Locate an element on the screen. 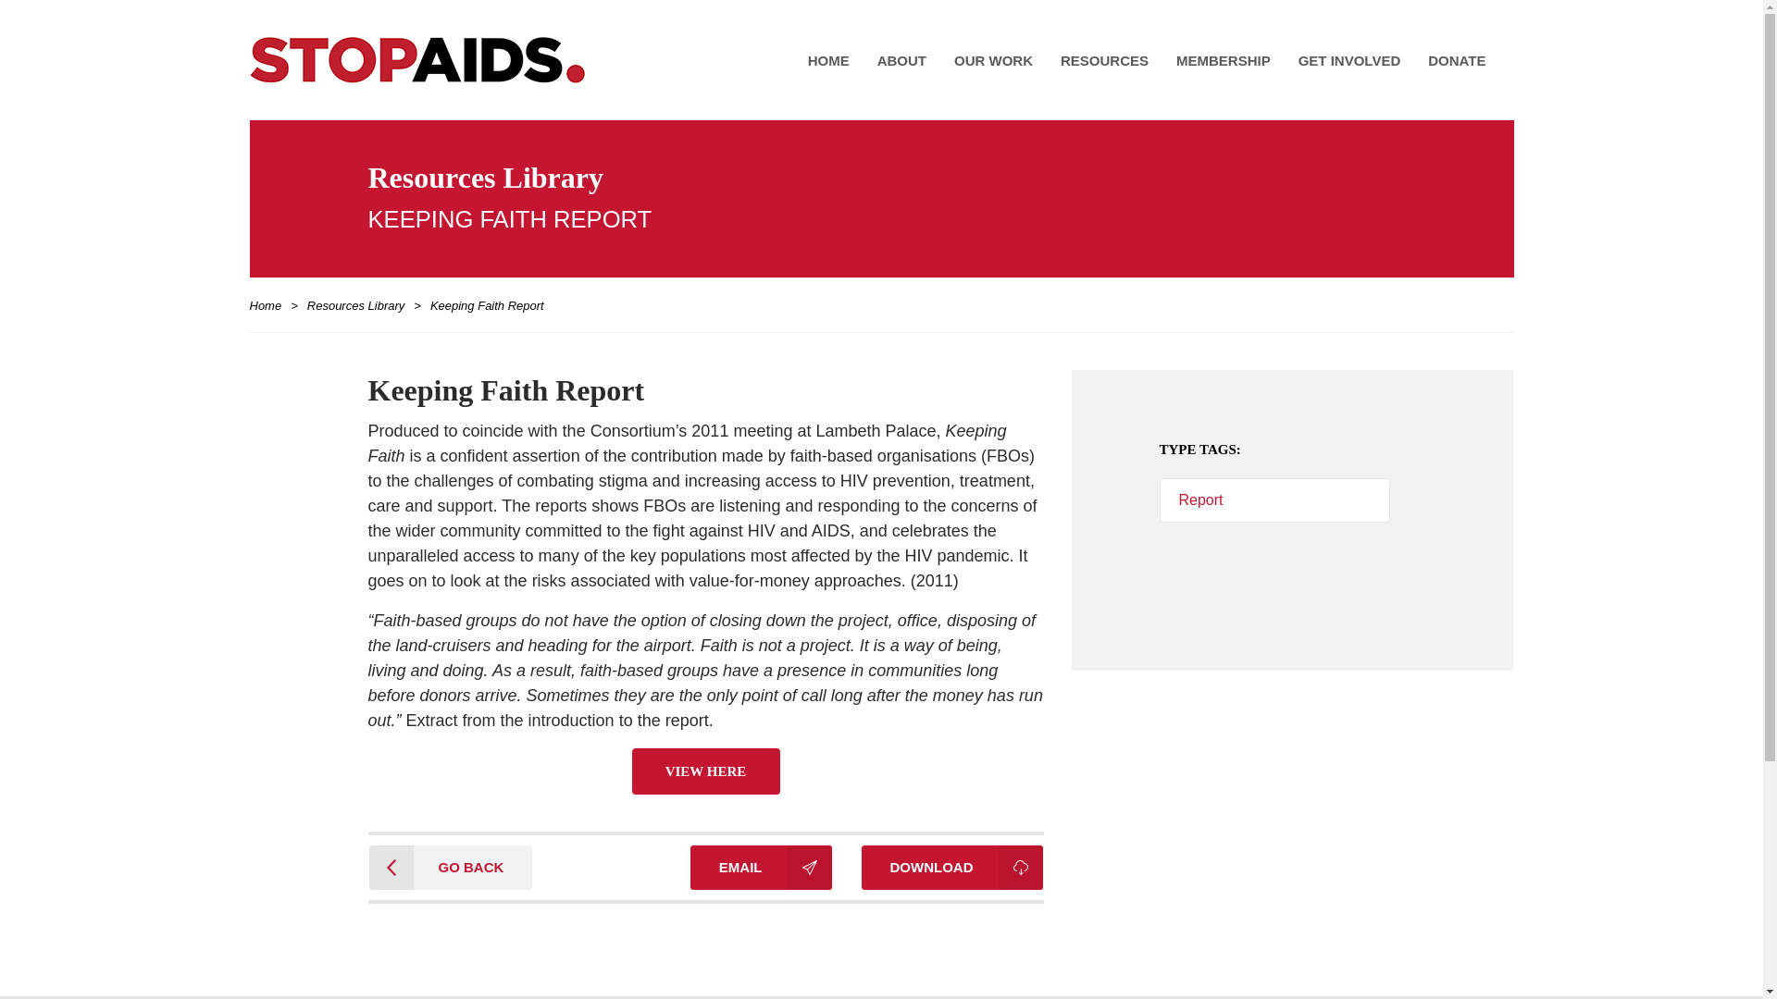 This screenshot has width=1777, height=999. DOWNLOAD is located at coordinates (951, 868).